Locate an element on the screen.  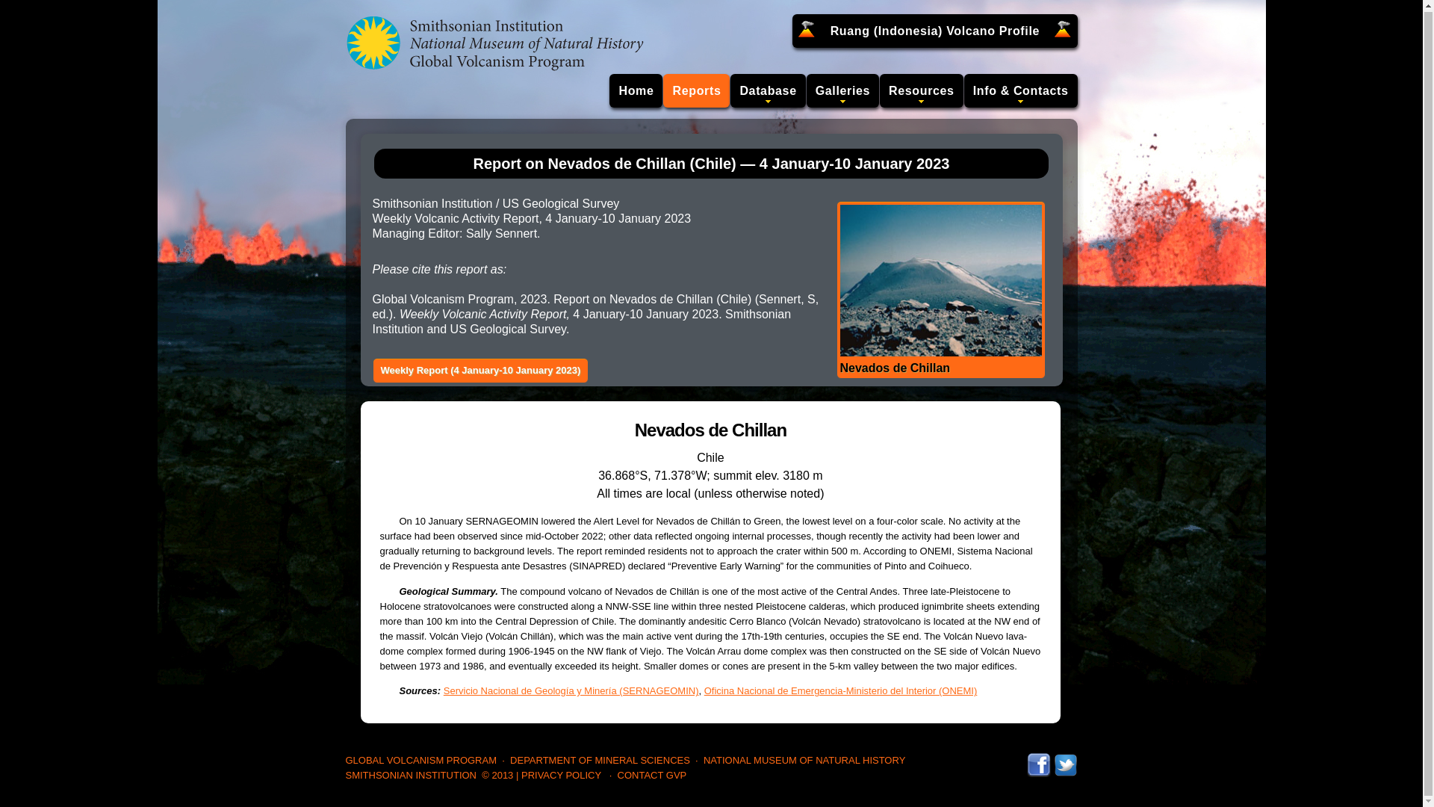
Home is located at coordinates (636, 90).